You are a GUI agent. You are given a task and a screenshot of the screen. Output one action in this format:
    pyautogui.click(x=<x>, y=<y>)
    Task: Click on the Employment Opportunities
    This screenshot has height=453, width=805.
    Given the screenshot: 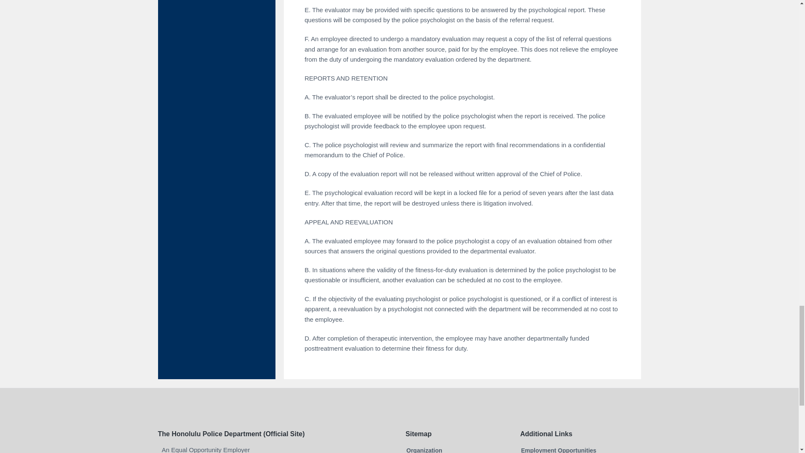 What is the action you would take?
    pyautogui.click(x=558, y=449)
    